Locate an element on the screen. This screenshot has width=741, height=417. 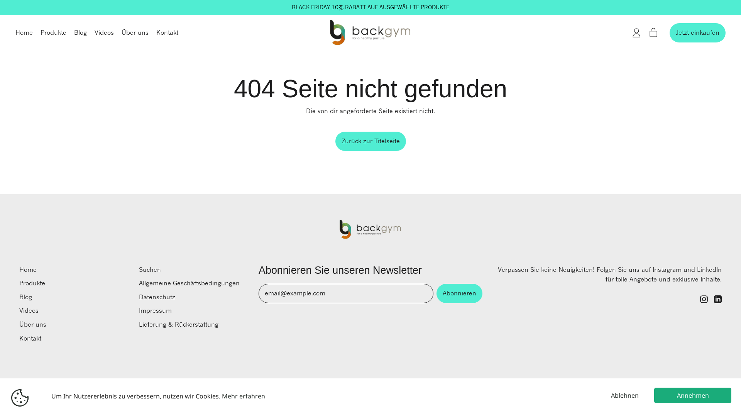
Produkte is located at coordinates (32, 283).